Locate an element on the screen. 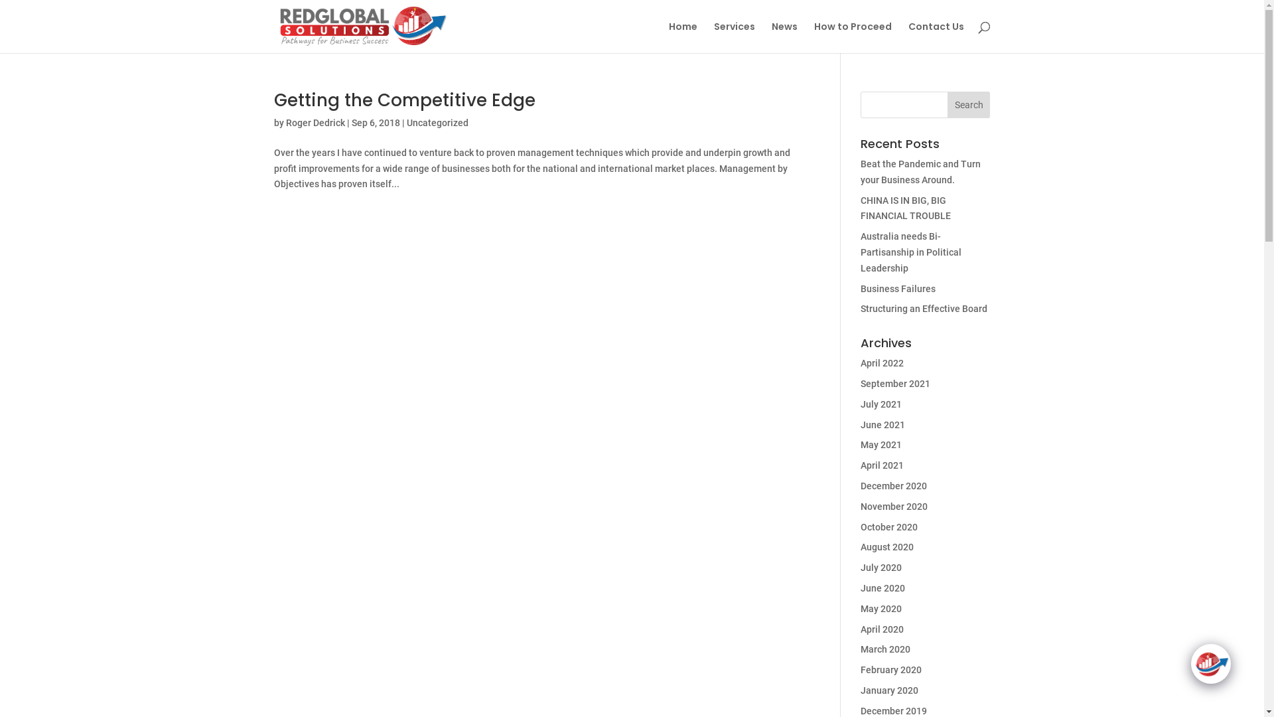 The height and width of the screenshot is (717, 1274). May 2020 is located at coordinates (881, 609).